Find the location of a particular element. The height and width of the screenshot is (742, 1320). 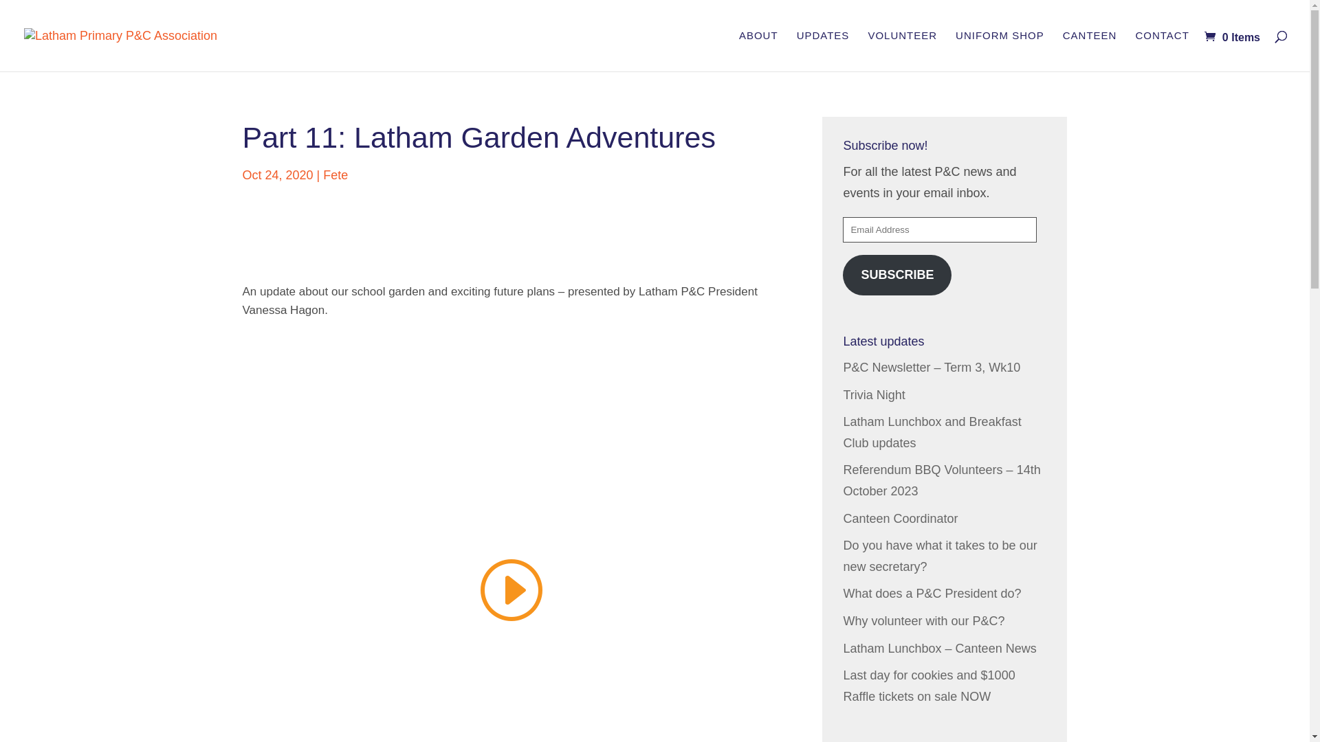

UNIFORM SHOP is located at coordinates (1000, 51).